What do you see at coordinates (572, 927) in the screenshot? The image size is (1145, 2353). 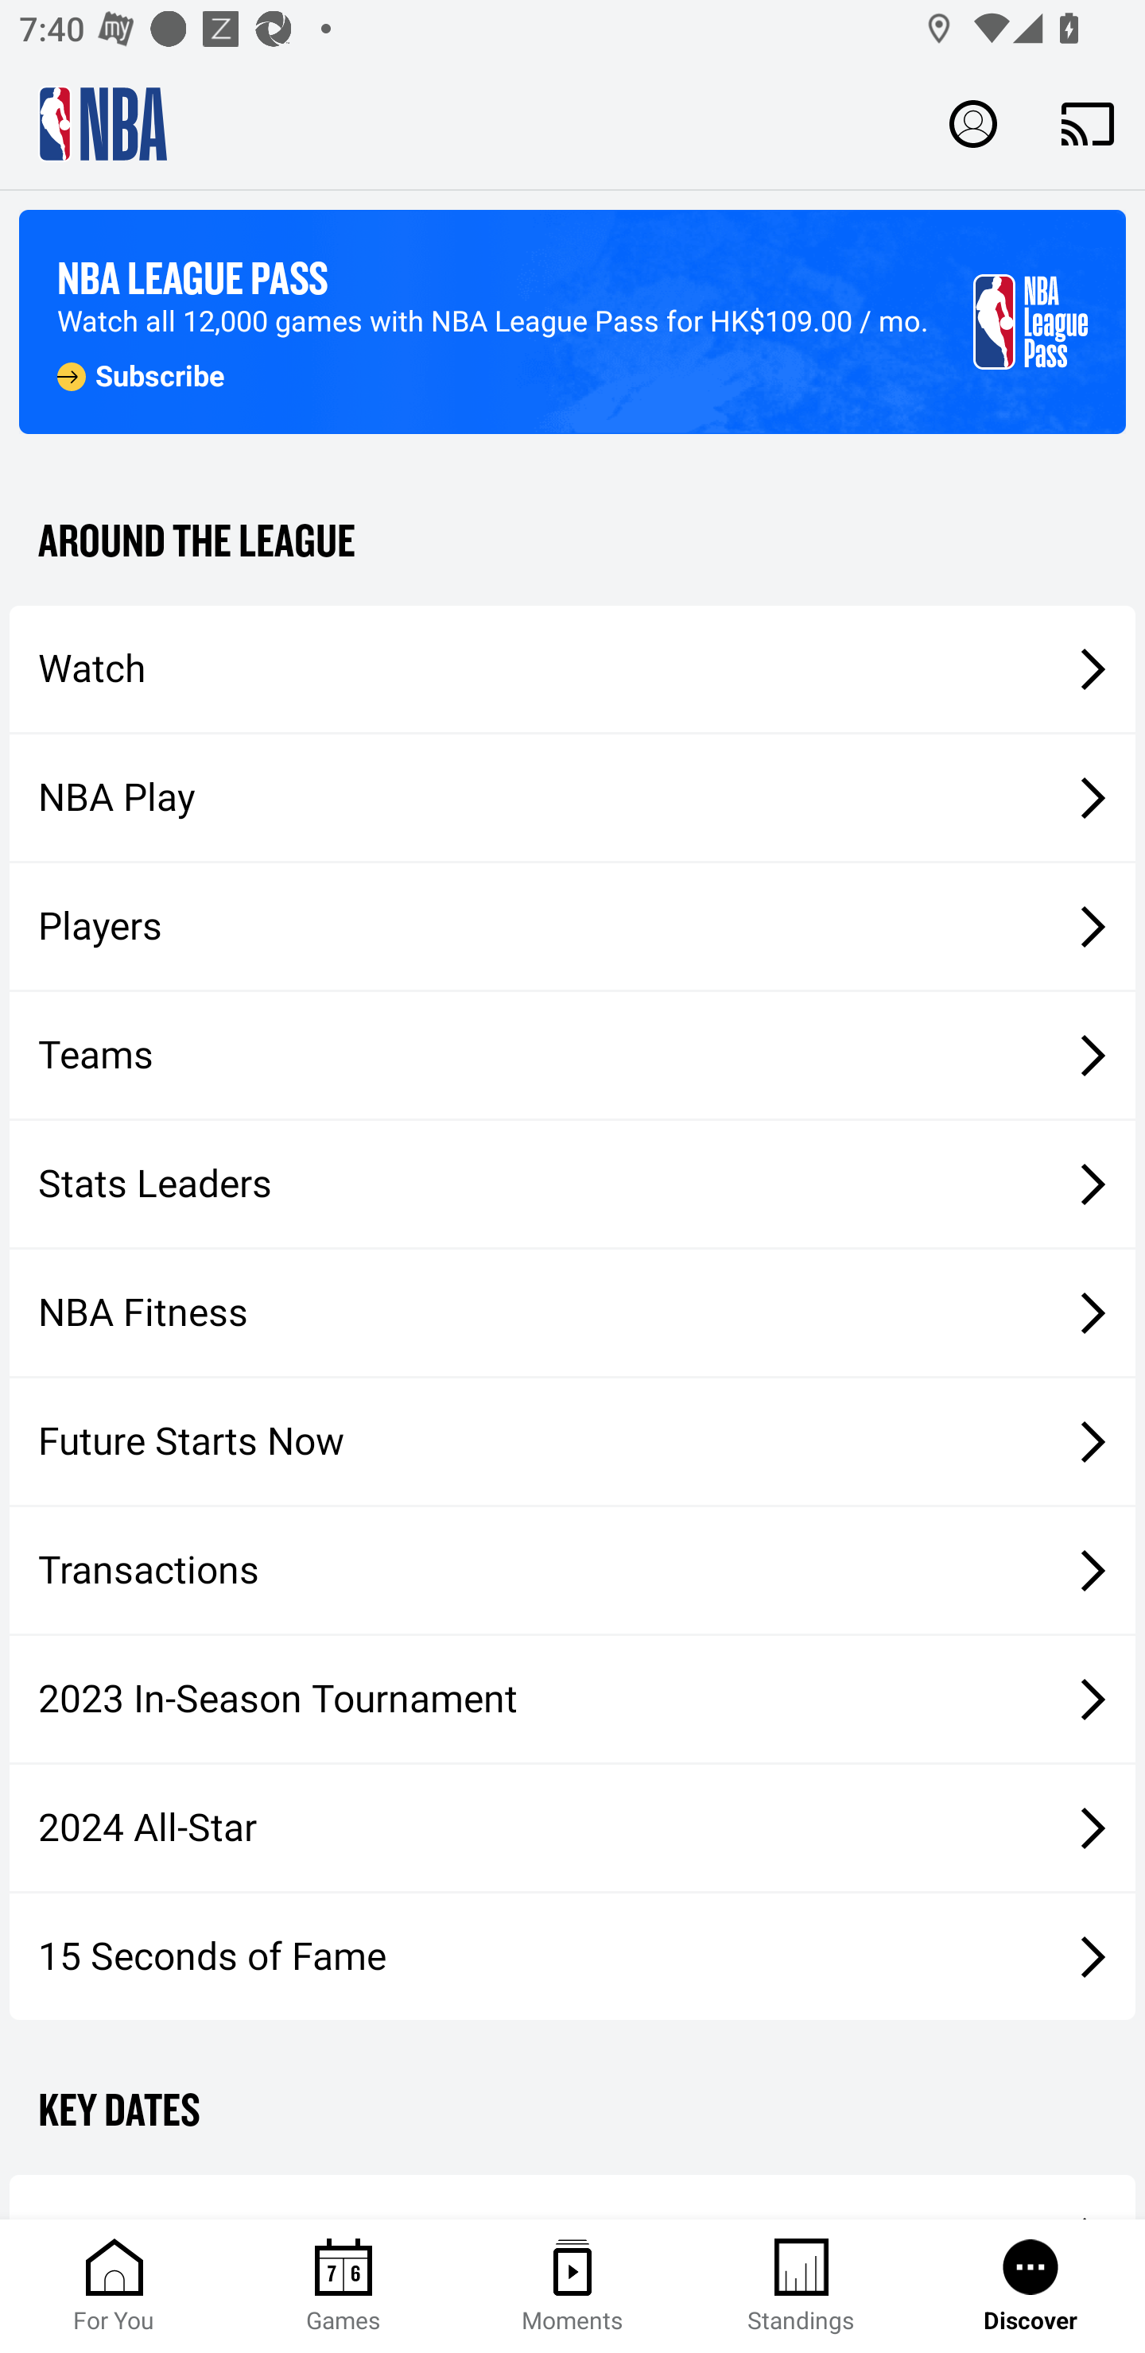 I see `Players` at bounding box center [572, 927].